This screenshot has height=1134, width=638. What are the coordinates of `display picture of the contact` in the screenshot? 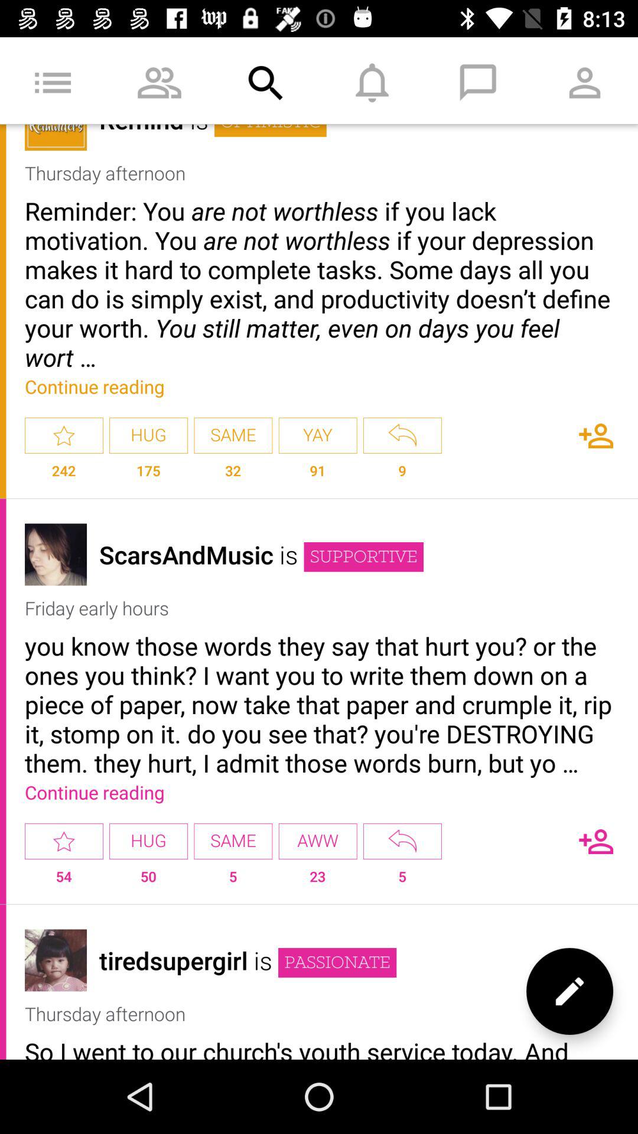 It's located at (56, 960).